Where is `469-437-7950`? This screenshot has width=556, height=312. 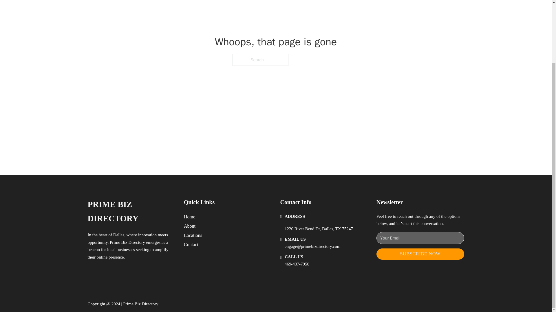 469-437-7950 is located at coordinates (297, 264).